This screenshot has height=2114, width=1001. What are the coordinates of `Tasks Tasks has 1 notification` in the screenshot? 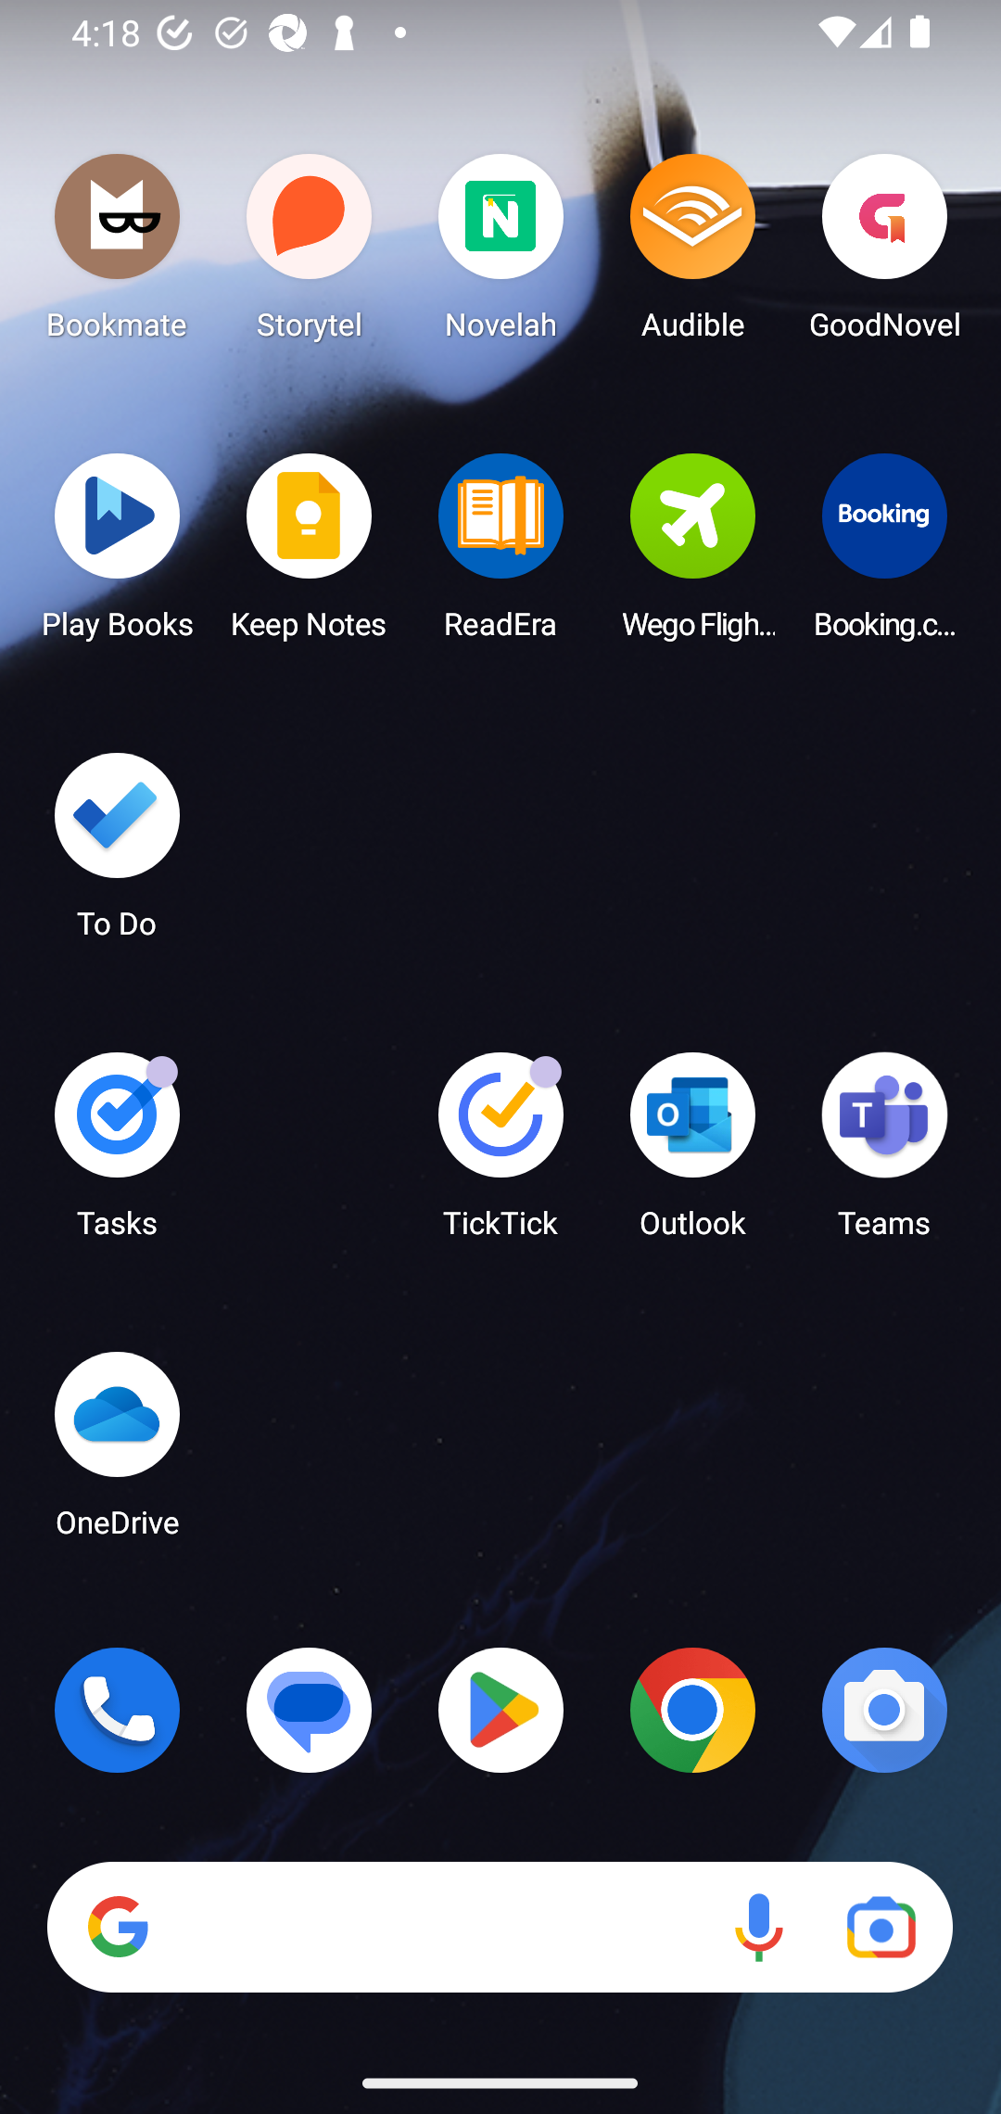 It's located at (117, 1153).